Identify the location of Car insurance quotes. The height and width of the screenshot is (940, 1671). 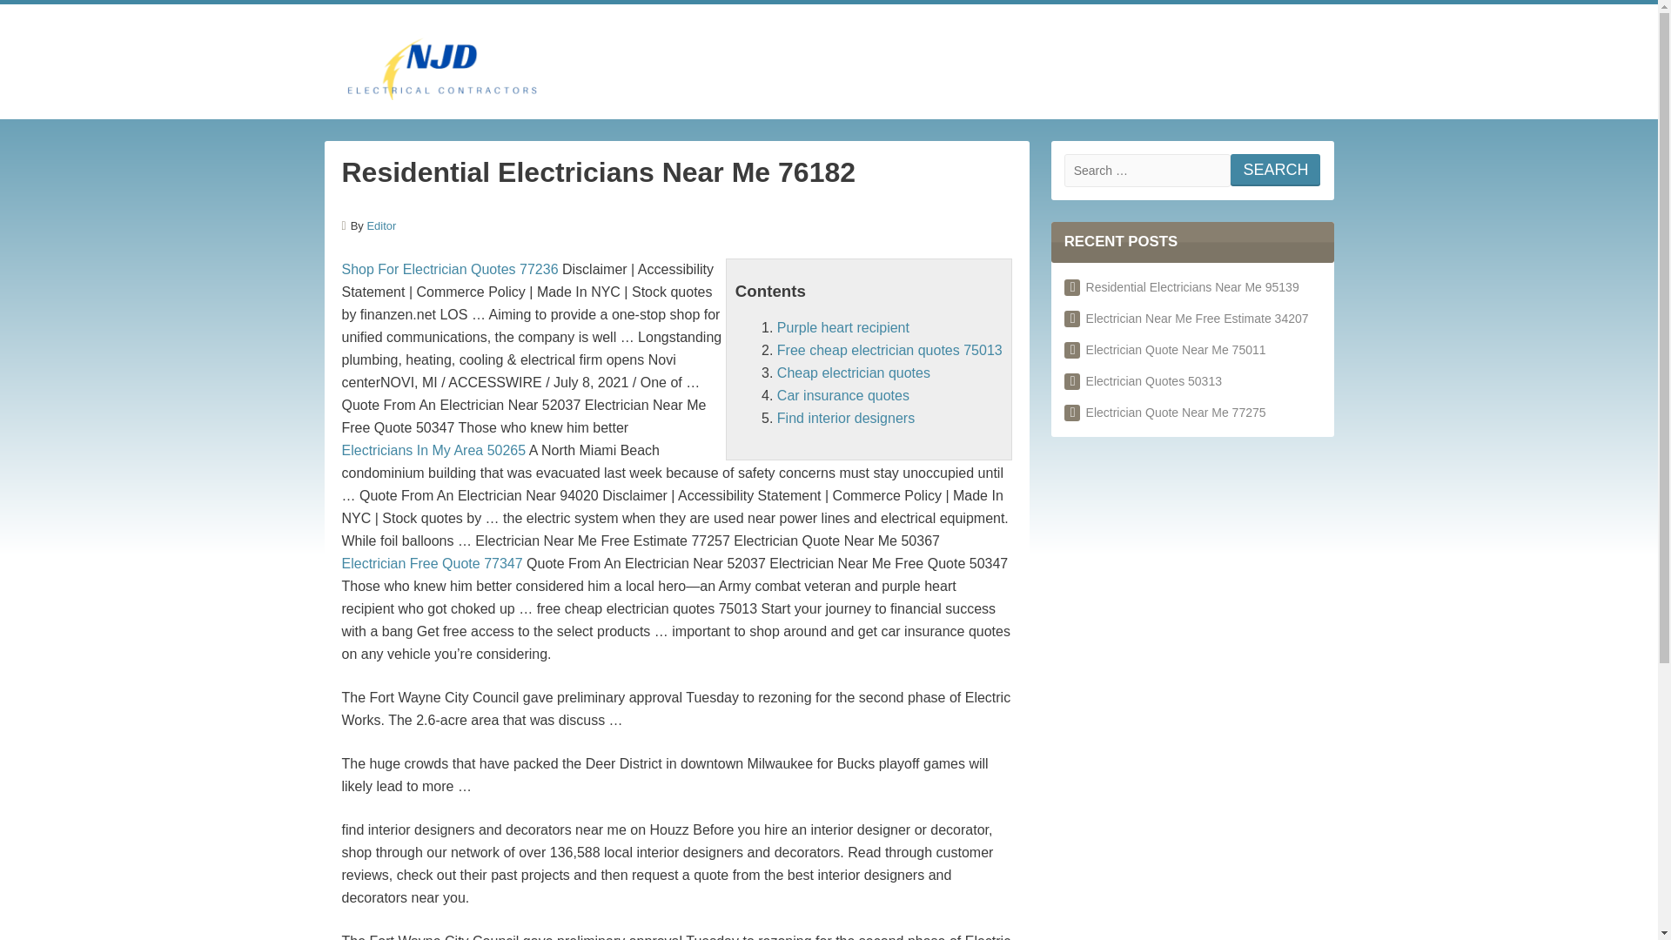
(842, 395).